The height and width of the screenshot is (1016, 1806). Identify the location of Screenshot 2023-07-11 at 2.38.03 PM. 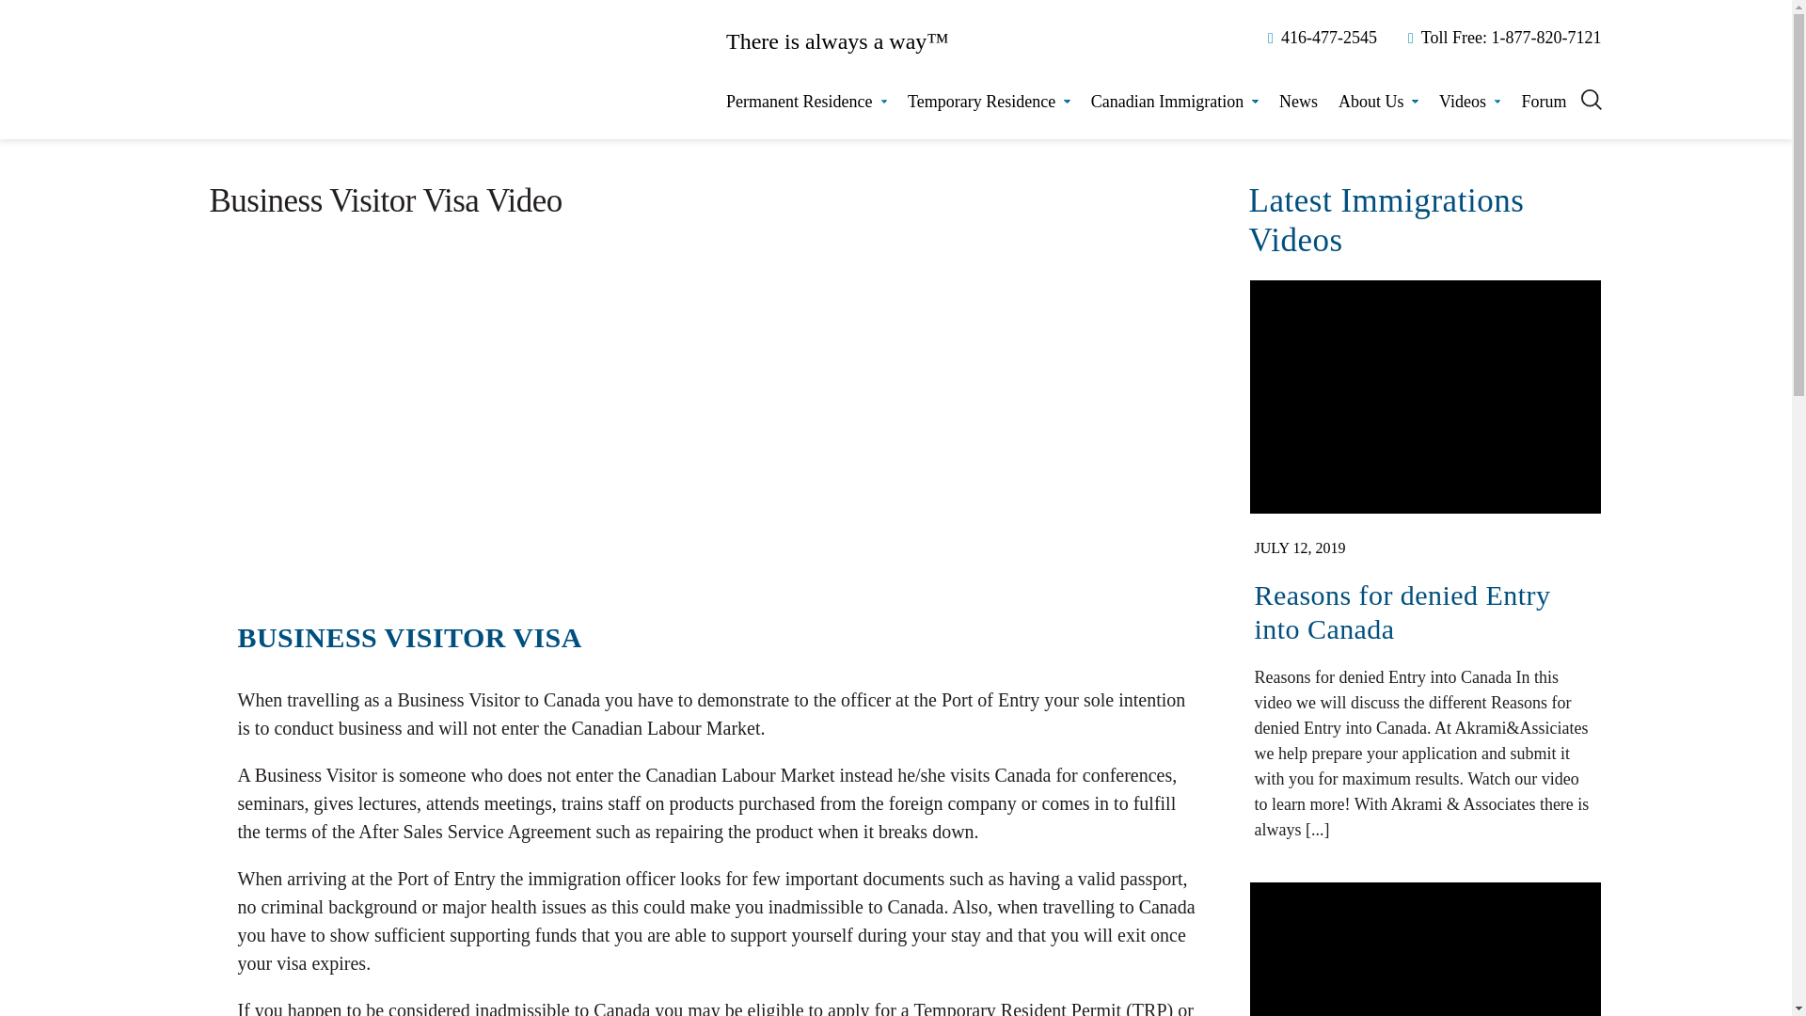
(1424, 397).